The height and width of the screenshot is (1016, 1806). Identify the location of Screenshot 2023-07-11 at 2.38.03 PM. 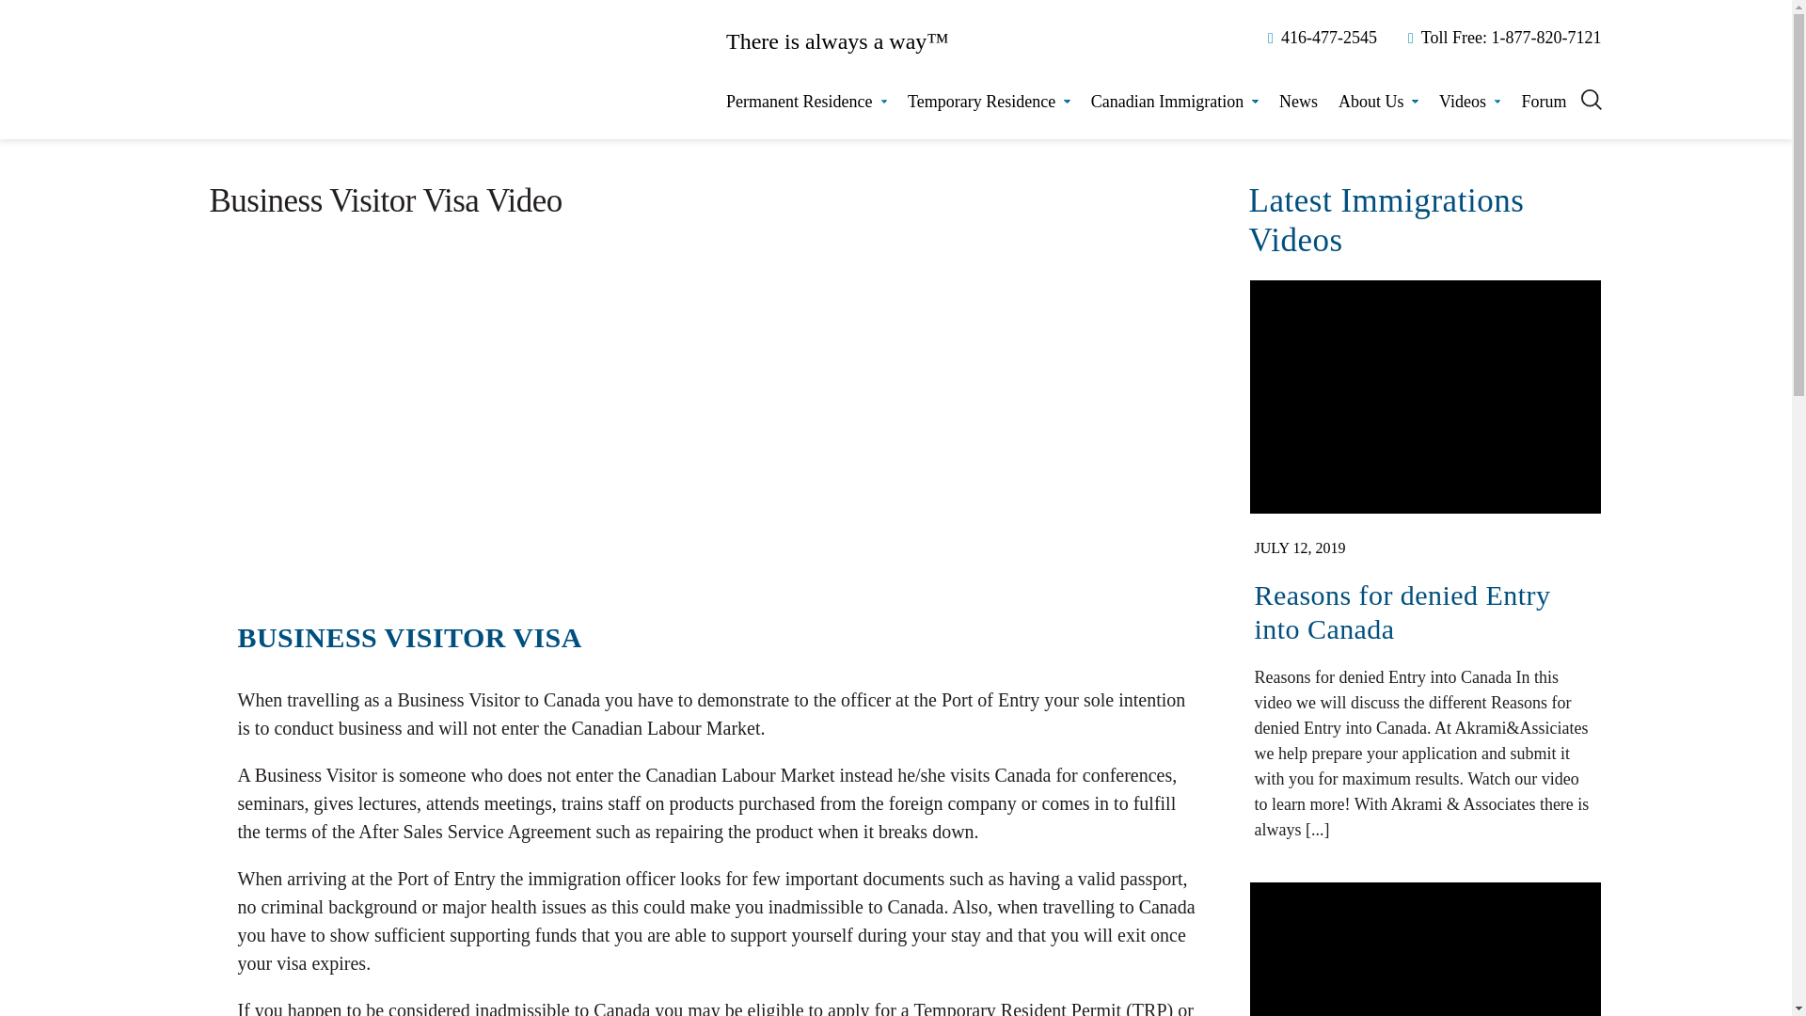
(1424, 397).